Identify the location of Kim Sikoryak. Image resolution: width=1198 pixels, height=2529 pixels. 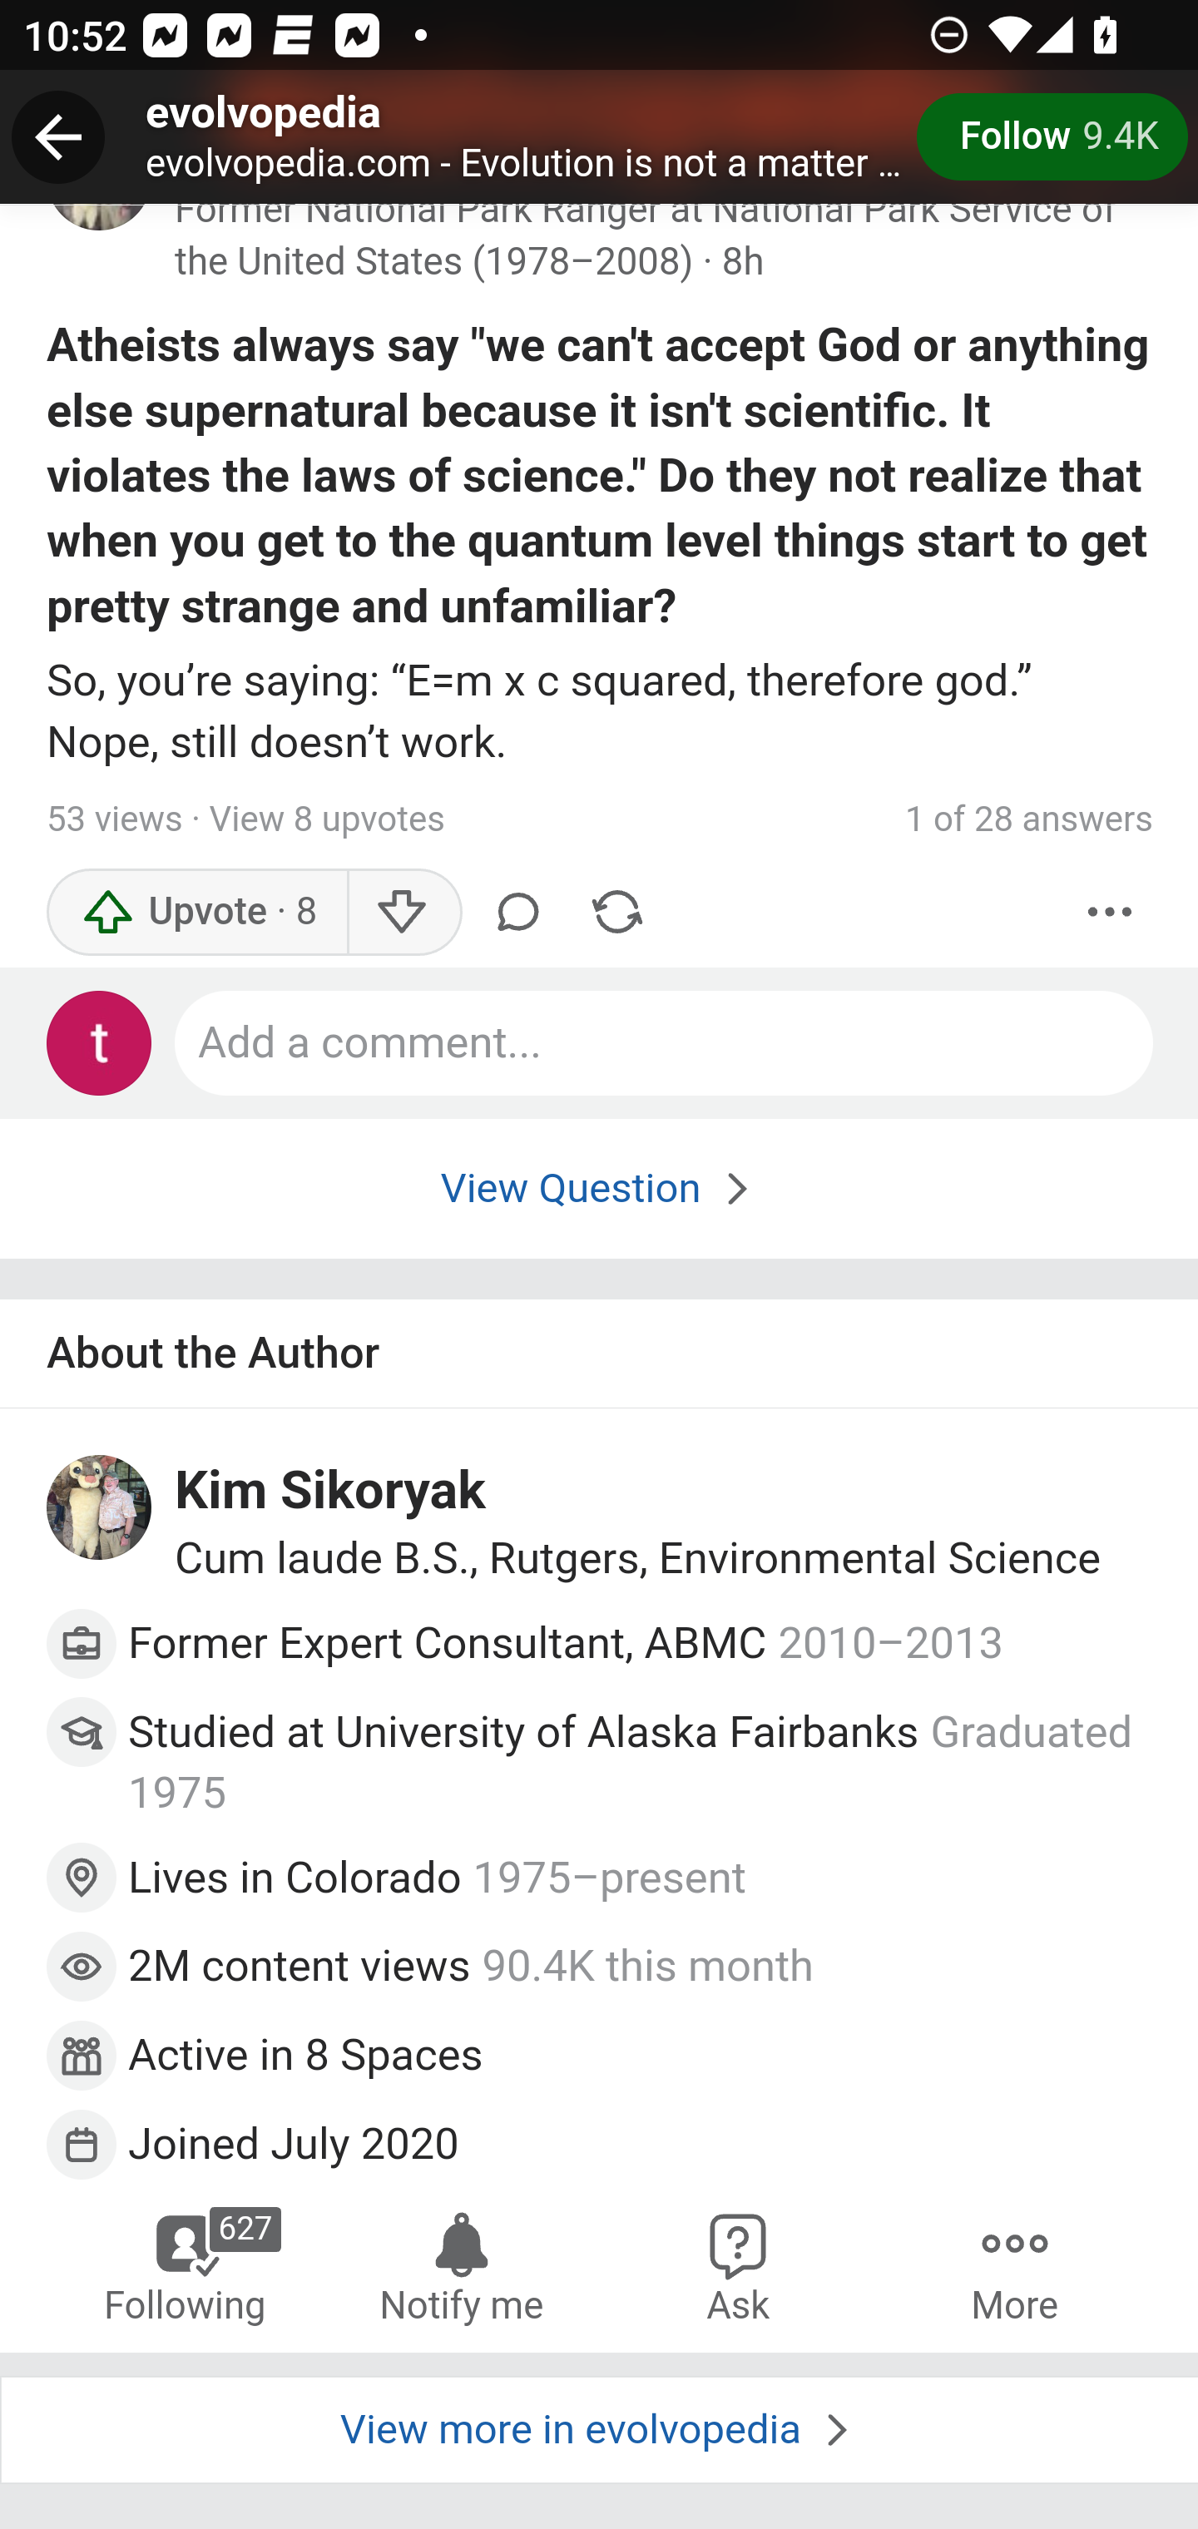
(330, 1494).